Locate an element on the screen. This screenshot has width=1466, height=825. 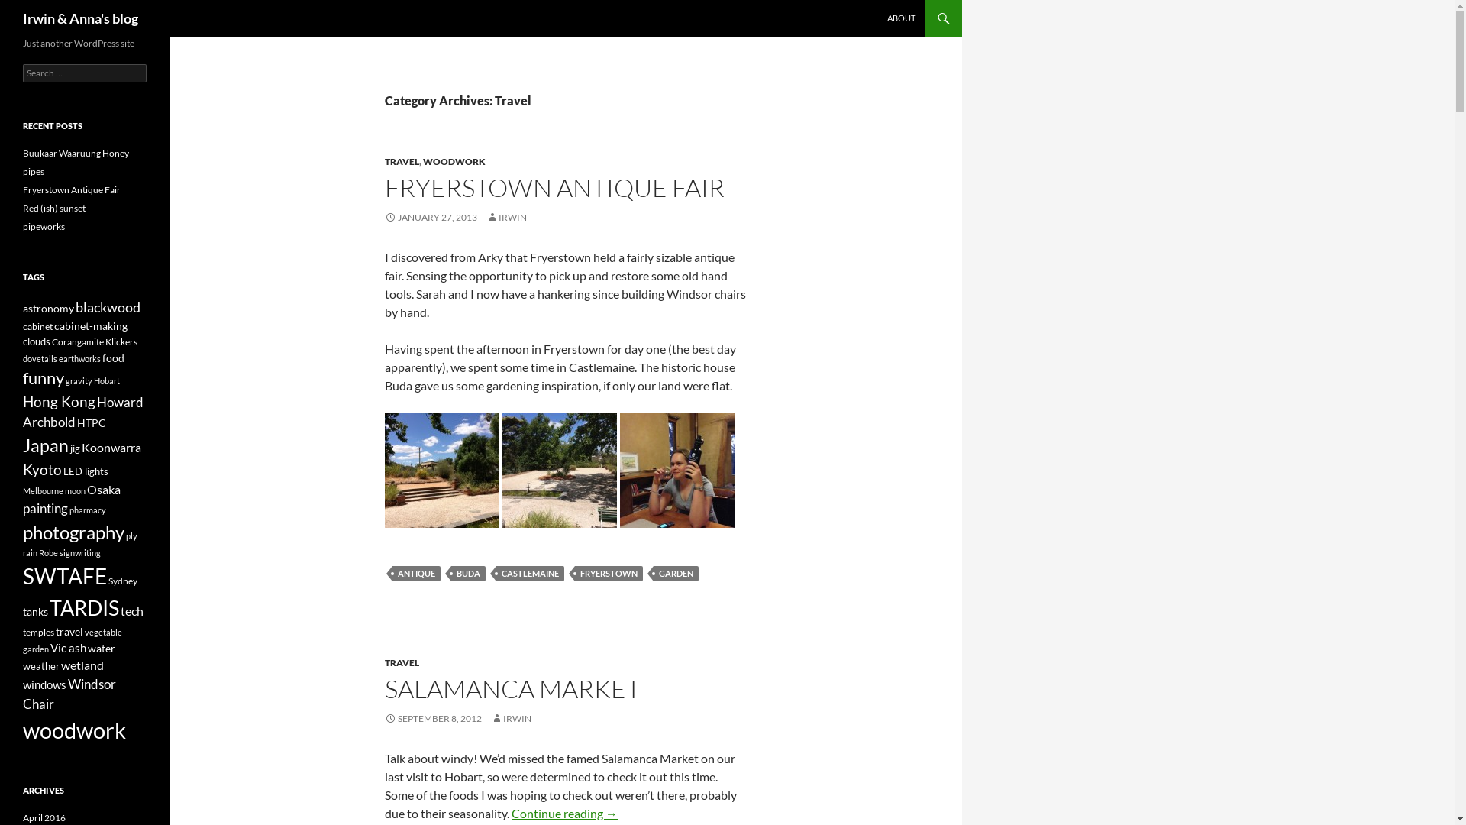
pipeworks is located at coordinates (44, 226).